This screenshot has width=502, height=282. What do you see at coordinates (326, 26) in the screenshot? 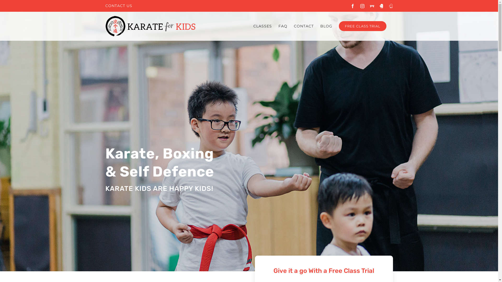
I see `BLOG` at bounding box center [326, 26].